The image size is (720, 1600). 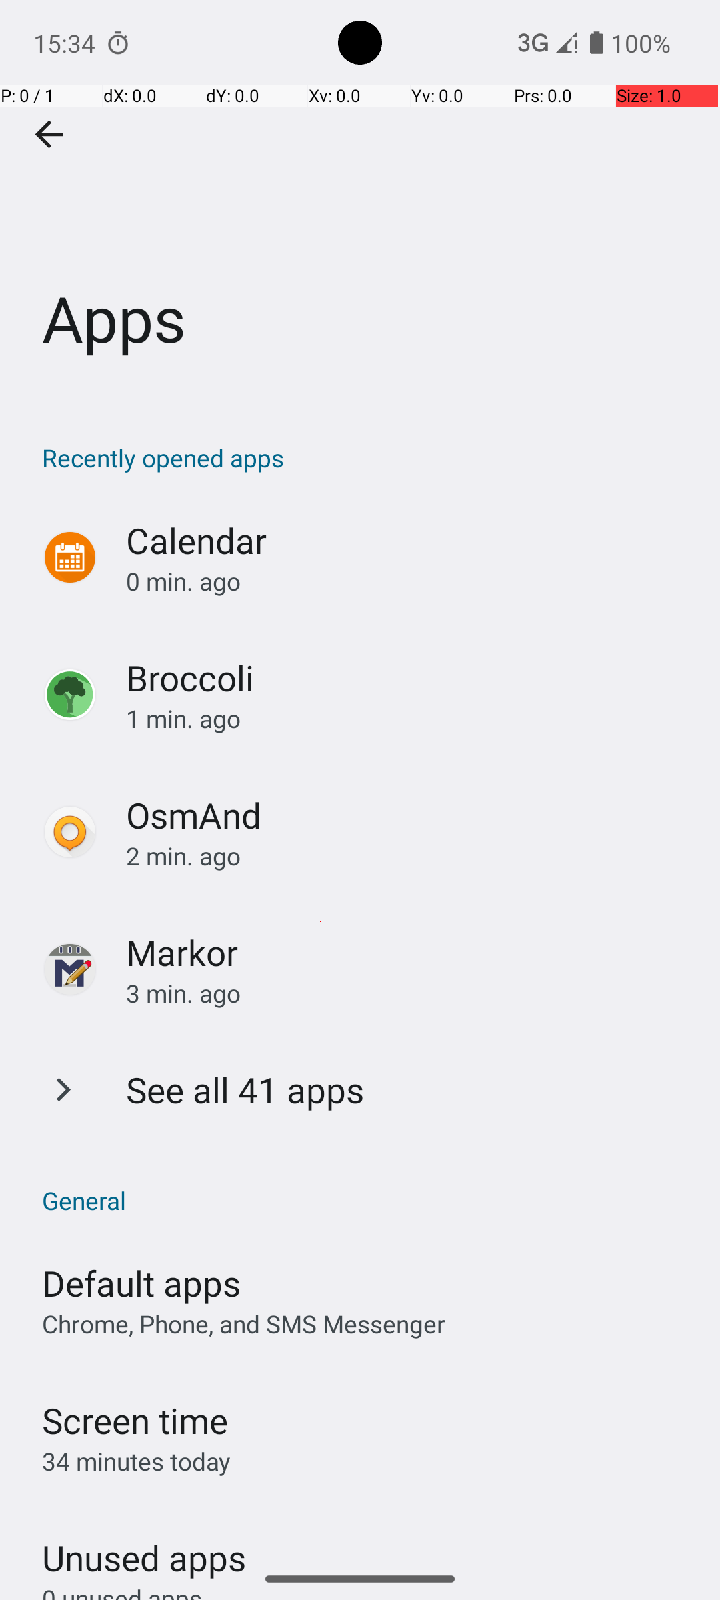 I want to click on OsmAnd, so click(x=193, y=815).